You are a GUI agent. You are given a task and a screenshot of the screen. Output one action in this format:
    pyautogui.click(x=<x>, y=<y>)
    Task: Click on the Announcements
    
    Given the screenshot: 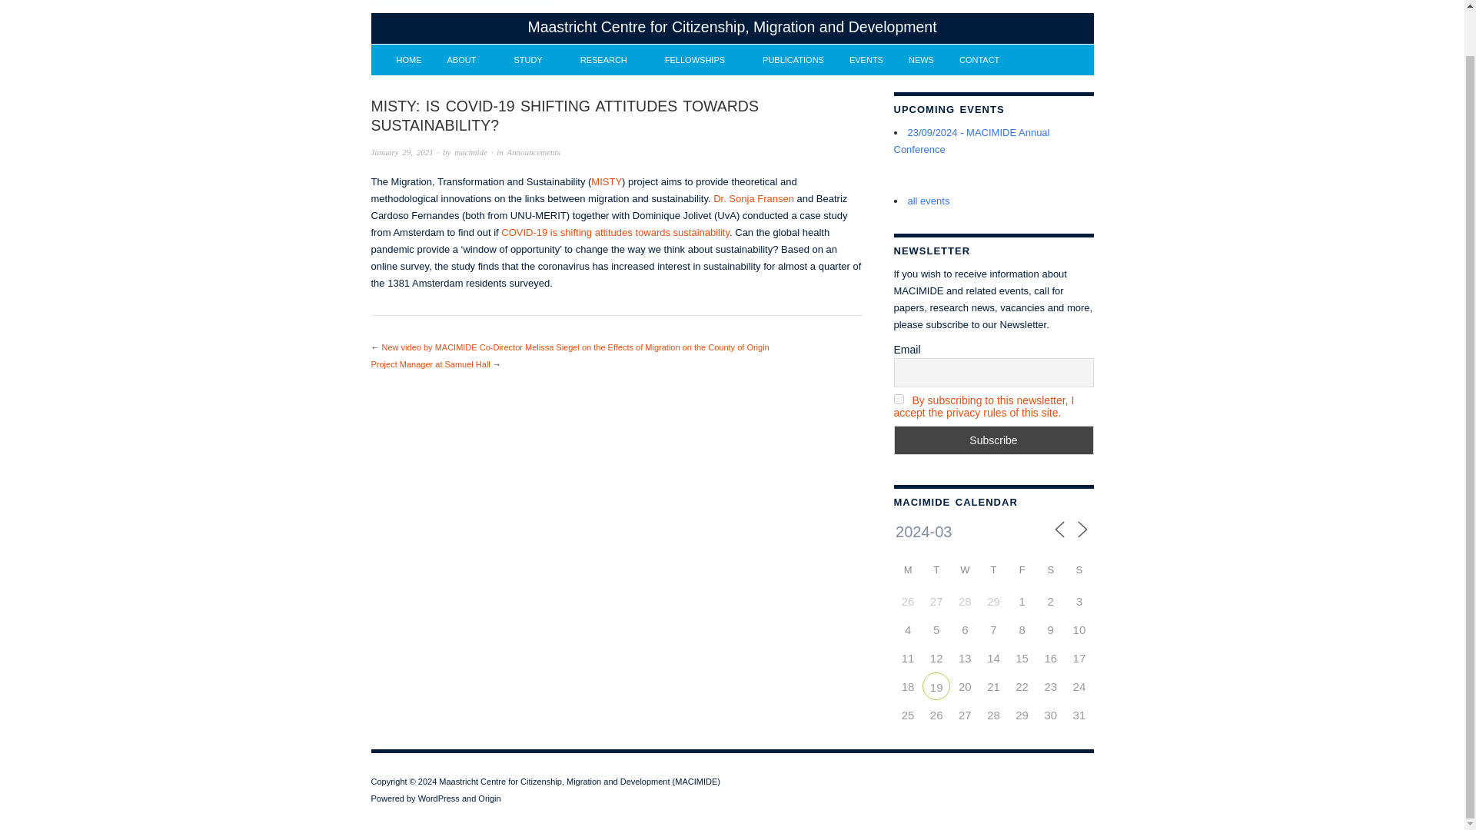 What is the action you would take?
    pyautogui.click(x=534, y=152)
    